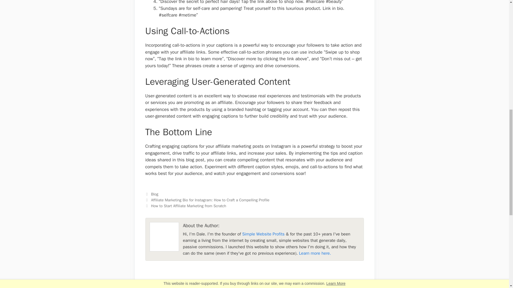 This screenshot has height=288, width=513. What do you see at coordinates (154, 194) in the screenshot?
I see `Blog` at bounding box center [154, 194].